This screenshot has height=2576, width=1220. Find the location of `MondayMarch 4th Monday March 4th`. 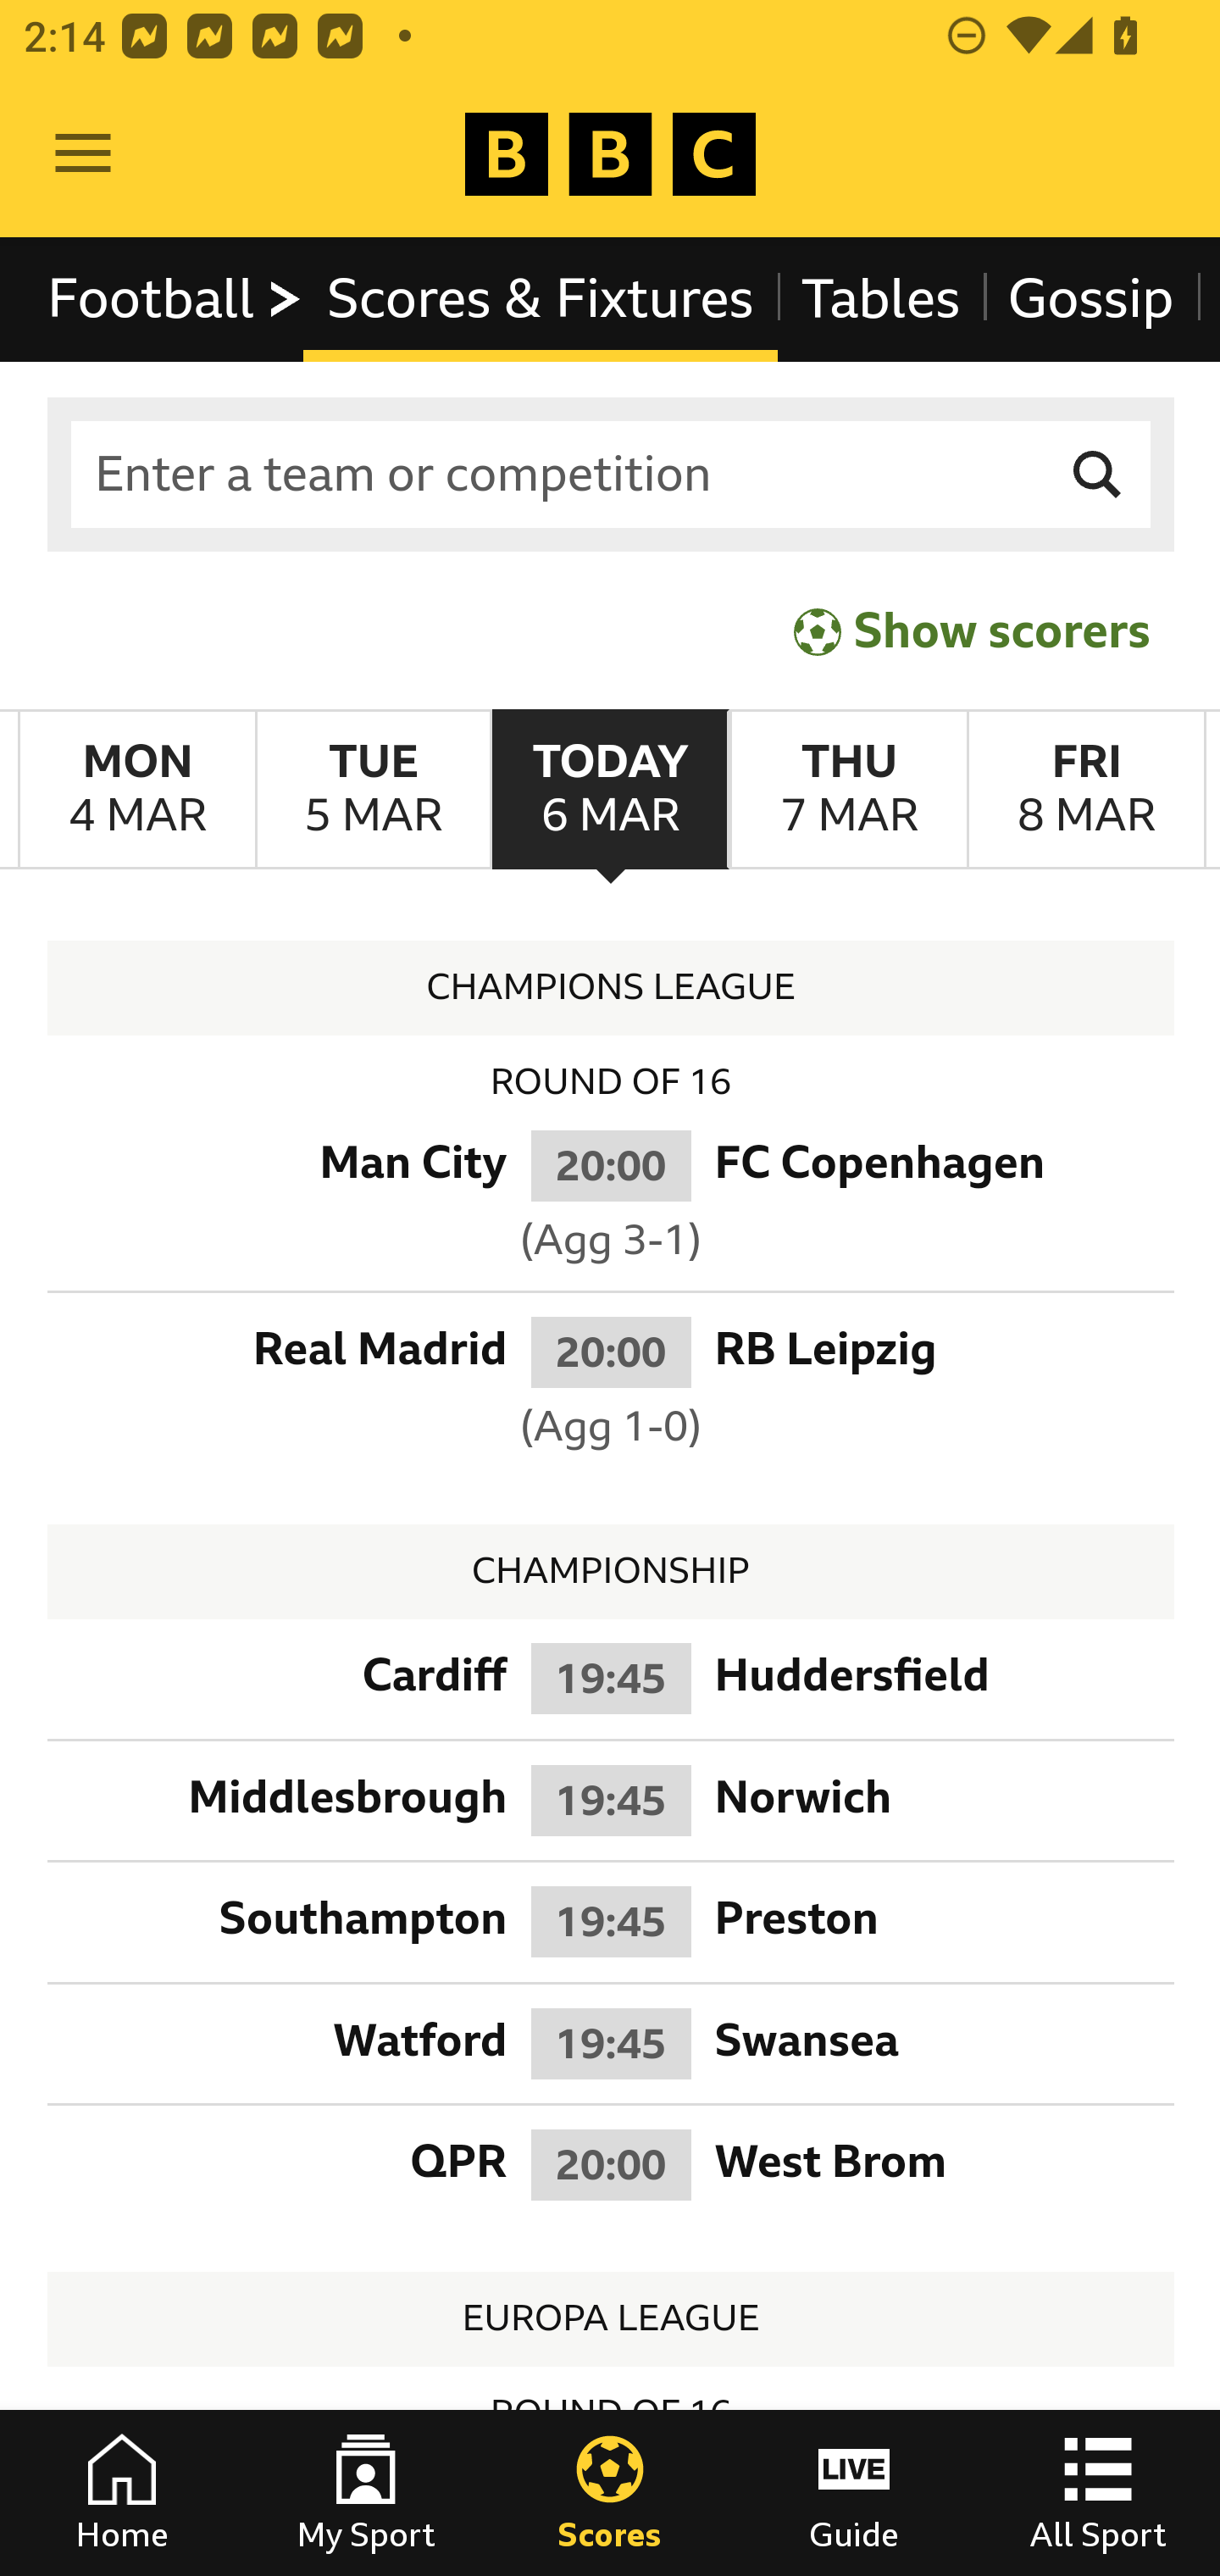

MondayMarch 4th Monday March 4th is located at coordinates (137, 790).